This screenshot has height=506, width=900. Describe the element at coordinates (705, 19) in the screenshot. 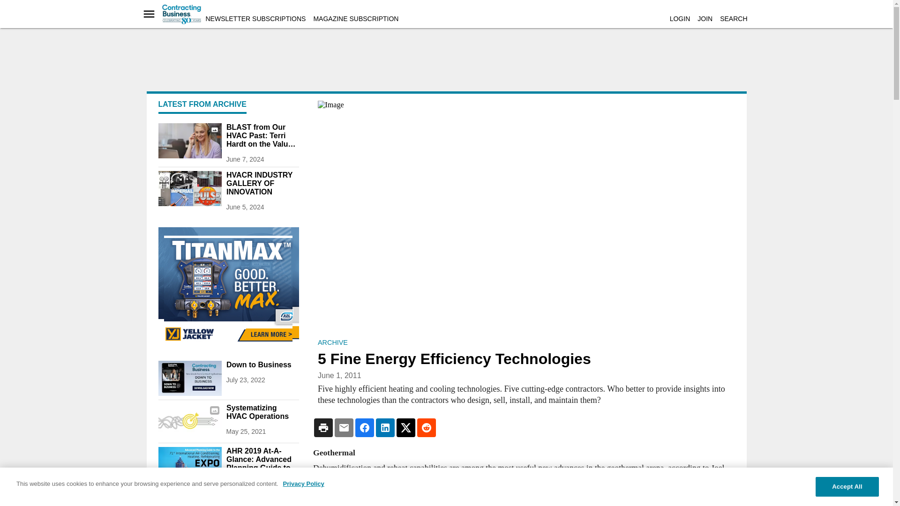

I see `JOIN` at that location.